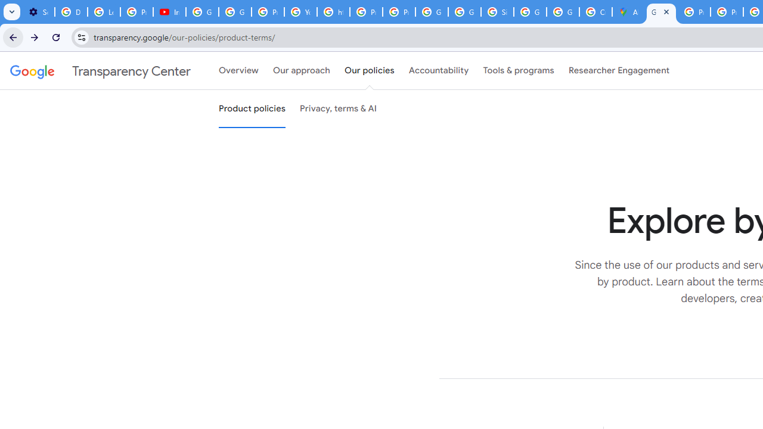 The image size is (763, 429). I want to click on Transparency Center, so click(100, 71).